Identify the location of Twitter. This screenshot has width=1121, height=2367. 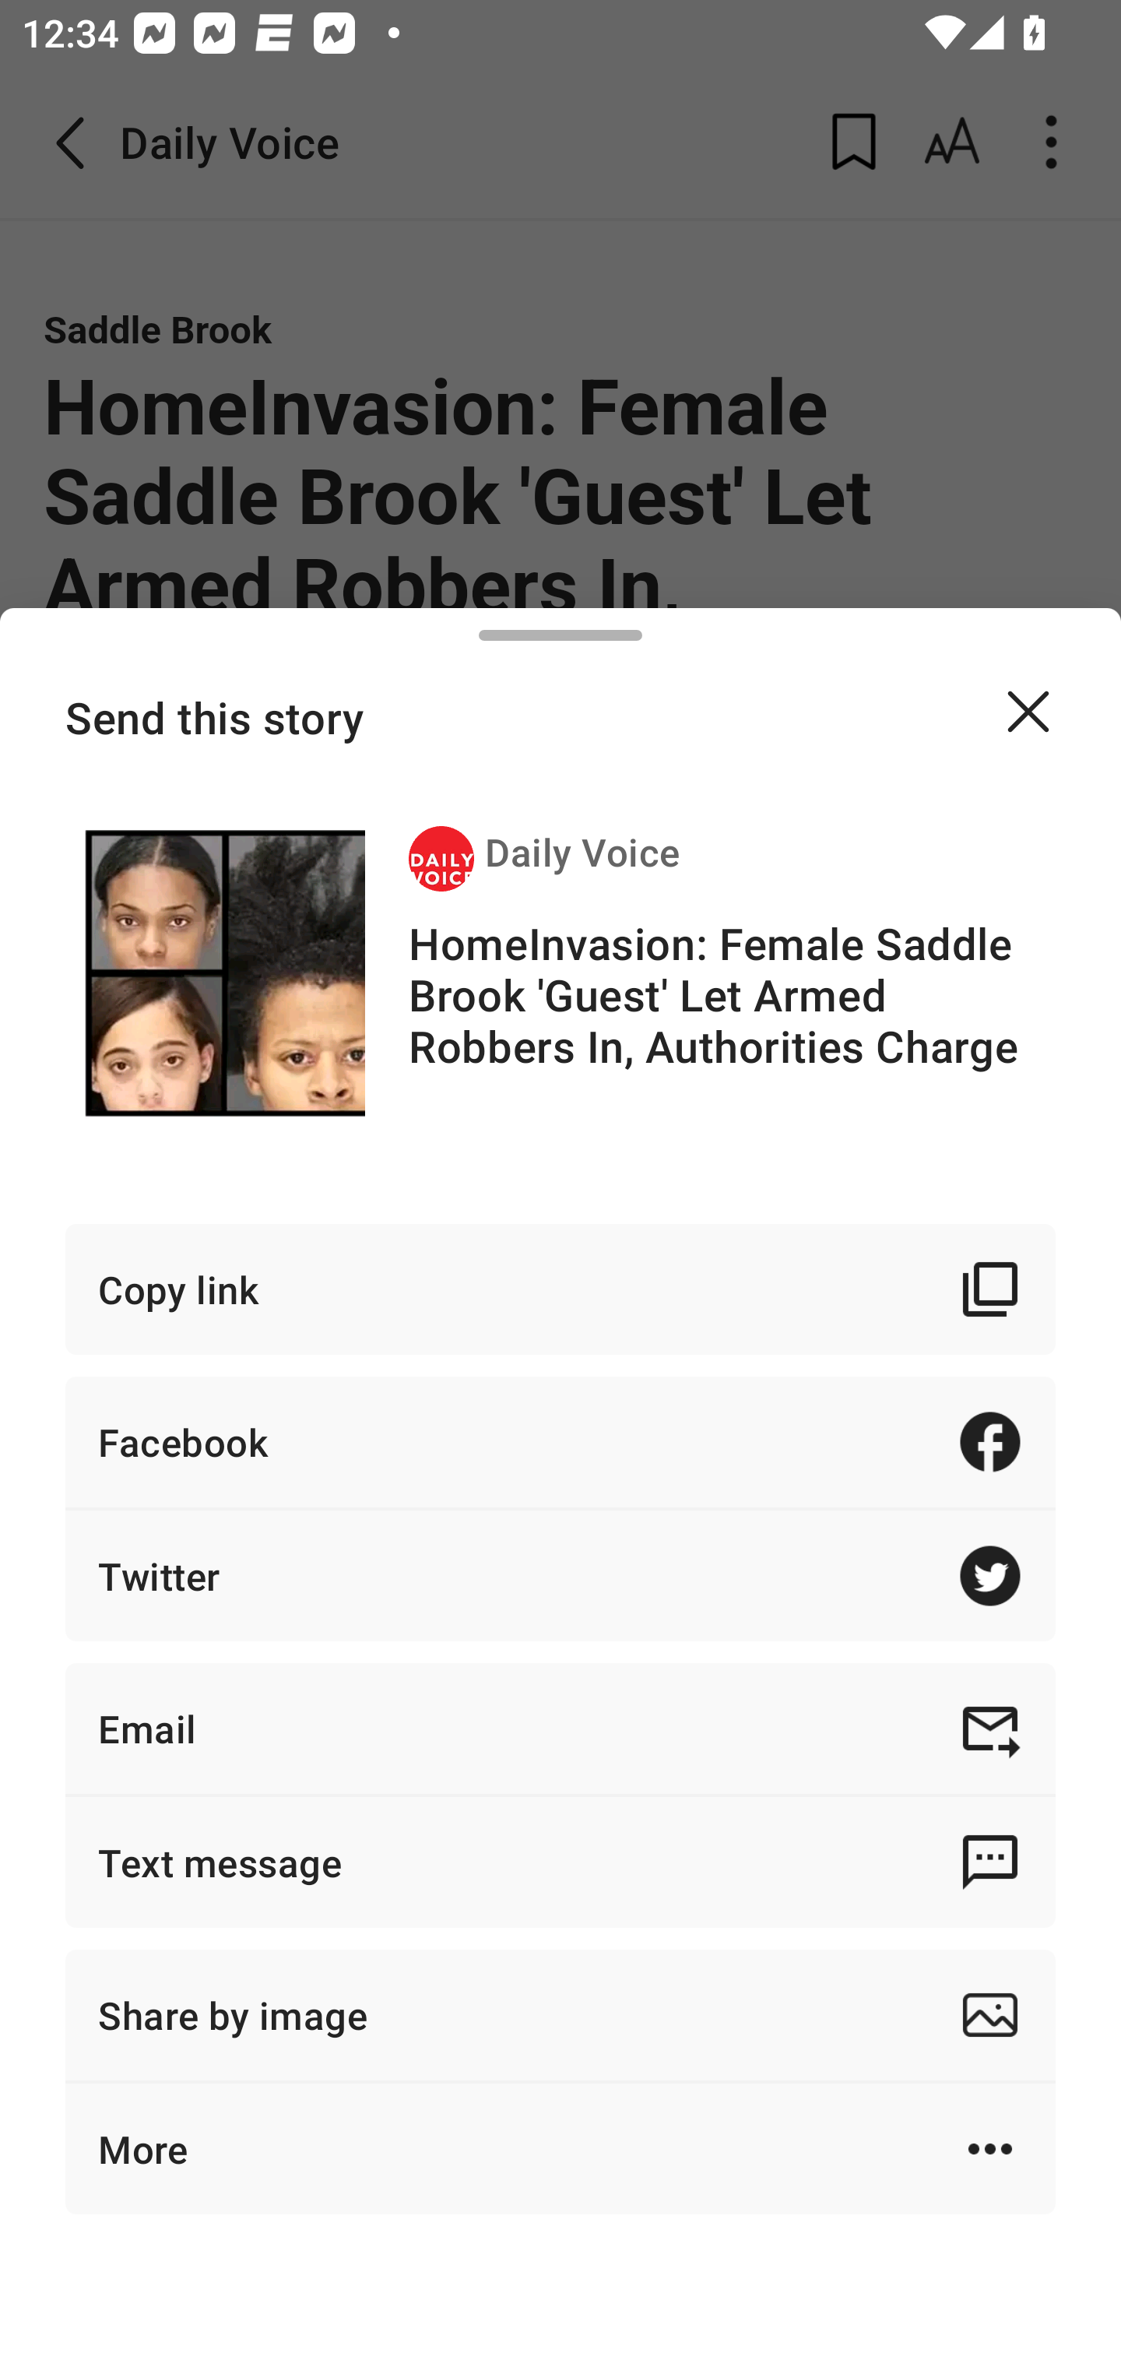
(560, 1574).